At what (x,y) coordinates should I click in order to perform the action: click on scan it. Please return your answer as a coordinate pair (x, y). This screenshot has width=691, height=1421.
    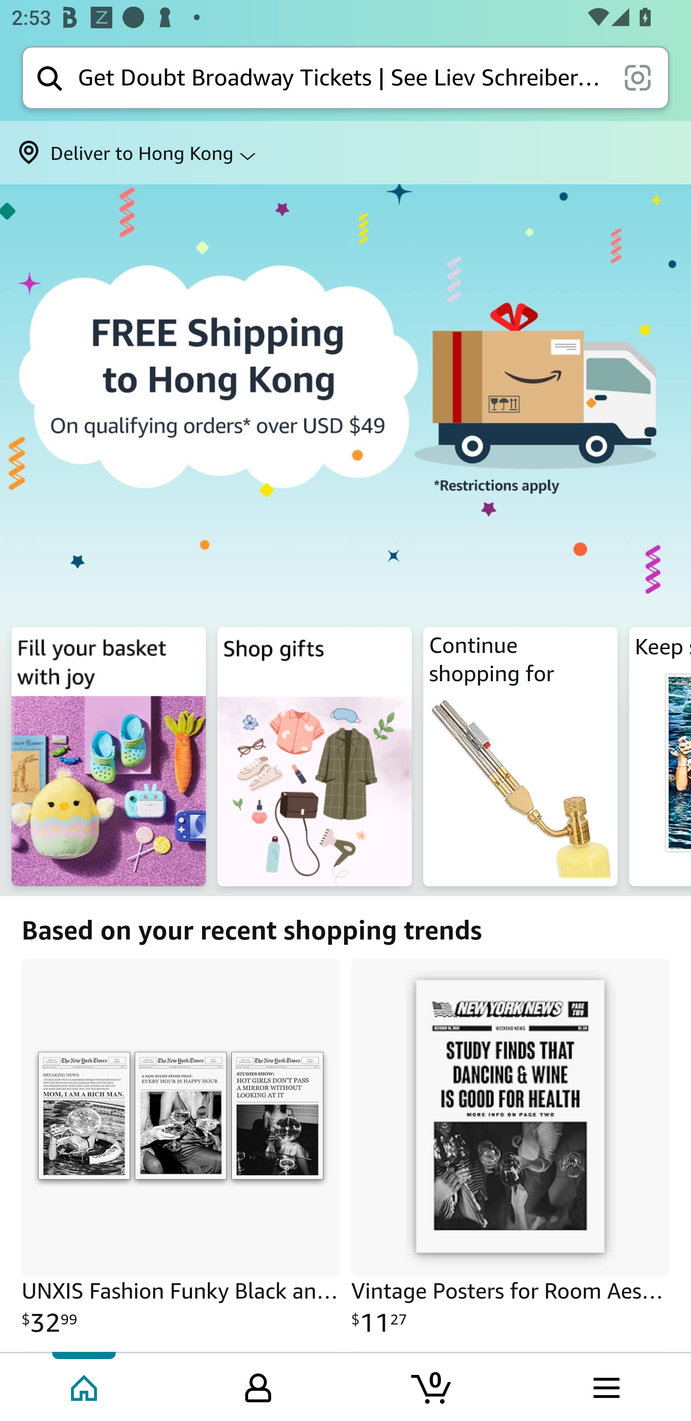
    Looking at the image, I should click on (637, 77).